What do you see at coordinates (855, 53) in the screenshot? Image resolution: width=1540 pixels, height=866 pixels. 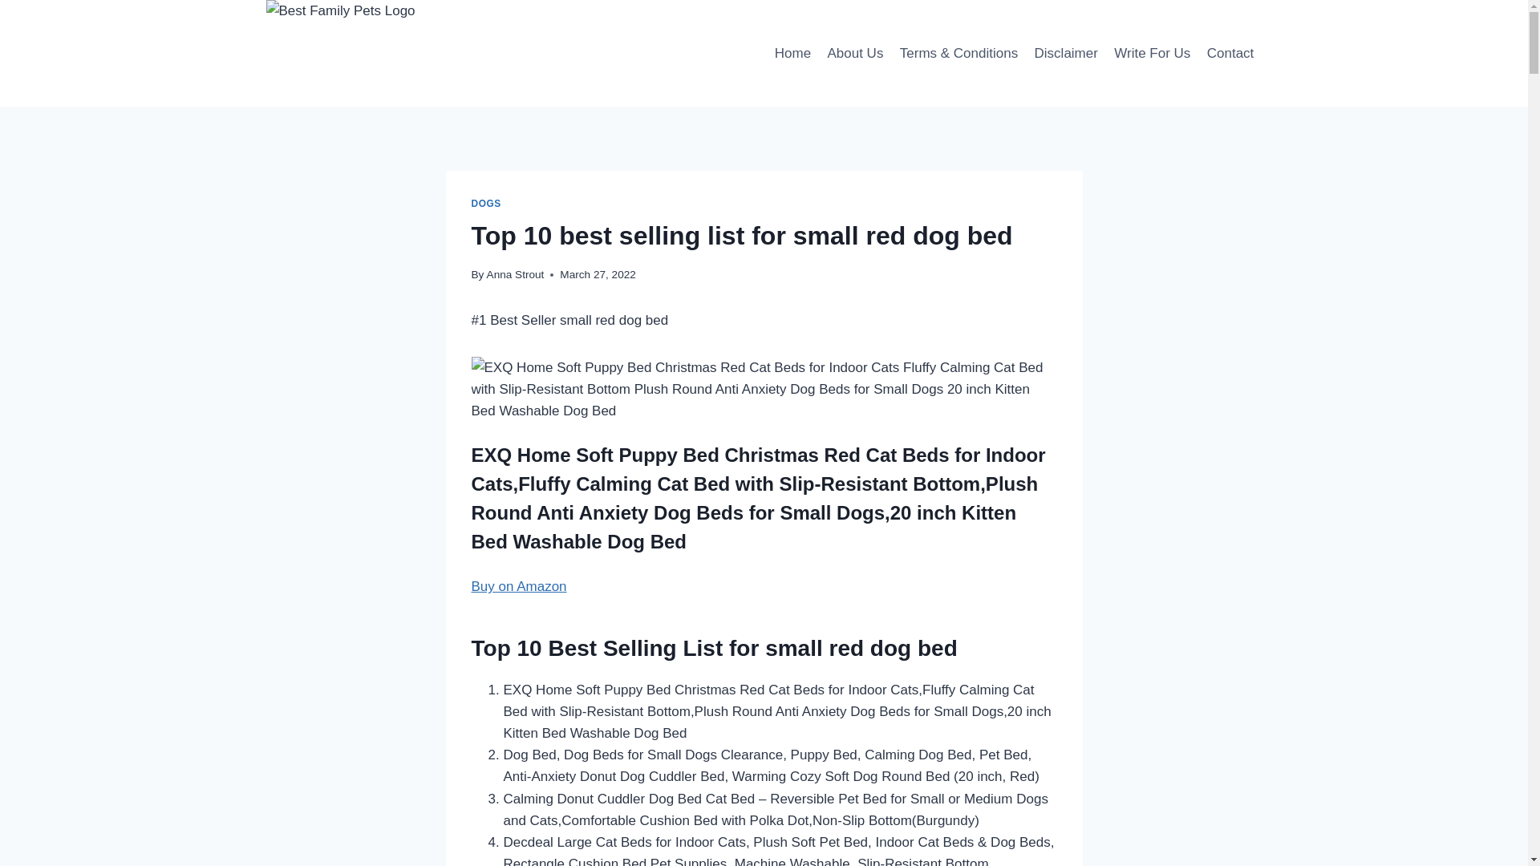 I see `About Us` at bounding box center [855, 53].